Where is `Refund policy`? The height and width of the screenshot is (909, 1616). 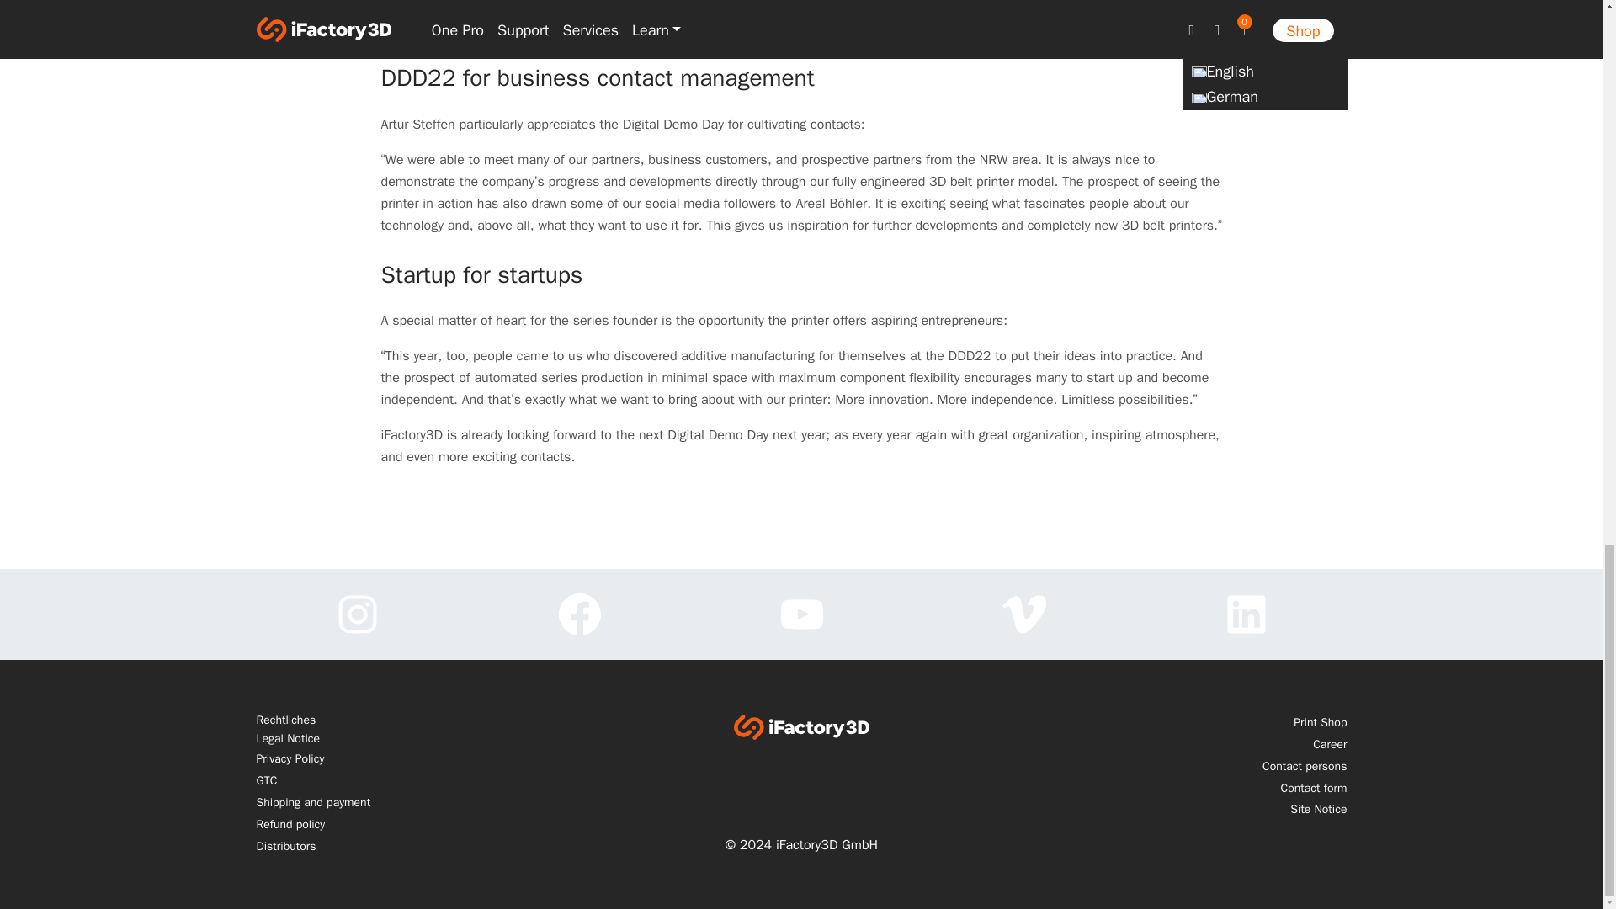 Refund policy is located at coordinates (431, 826).